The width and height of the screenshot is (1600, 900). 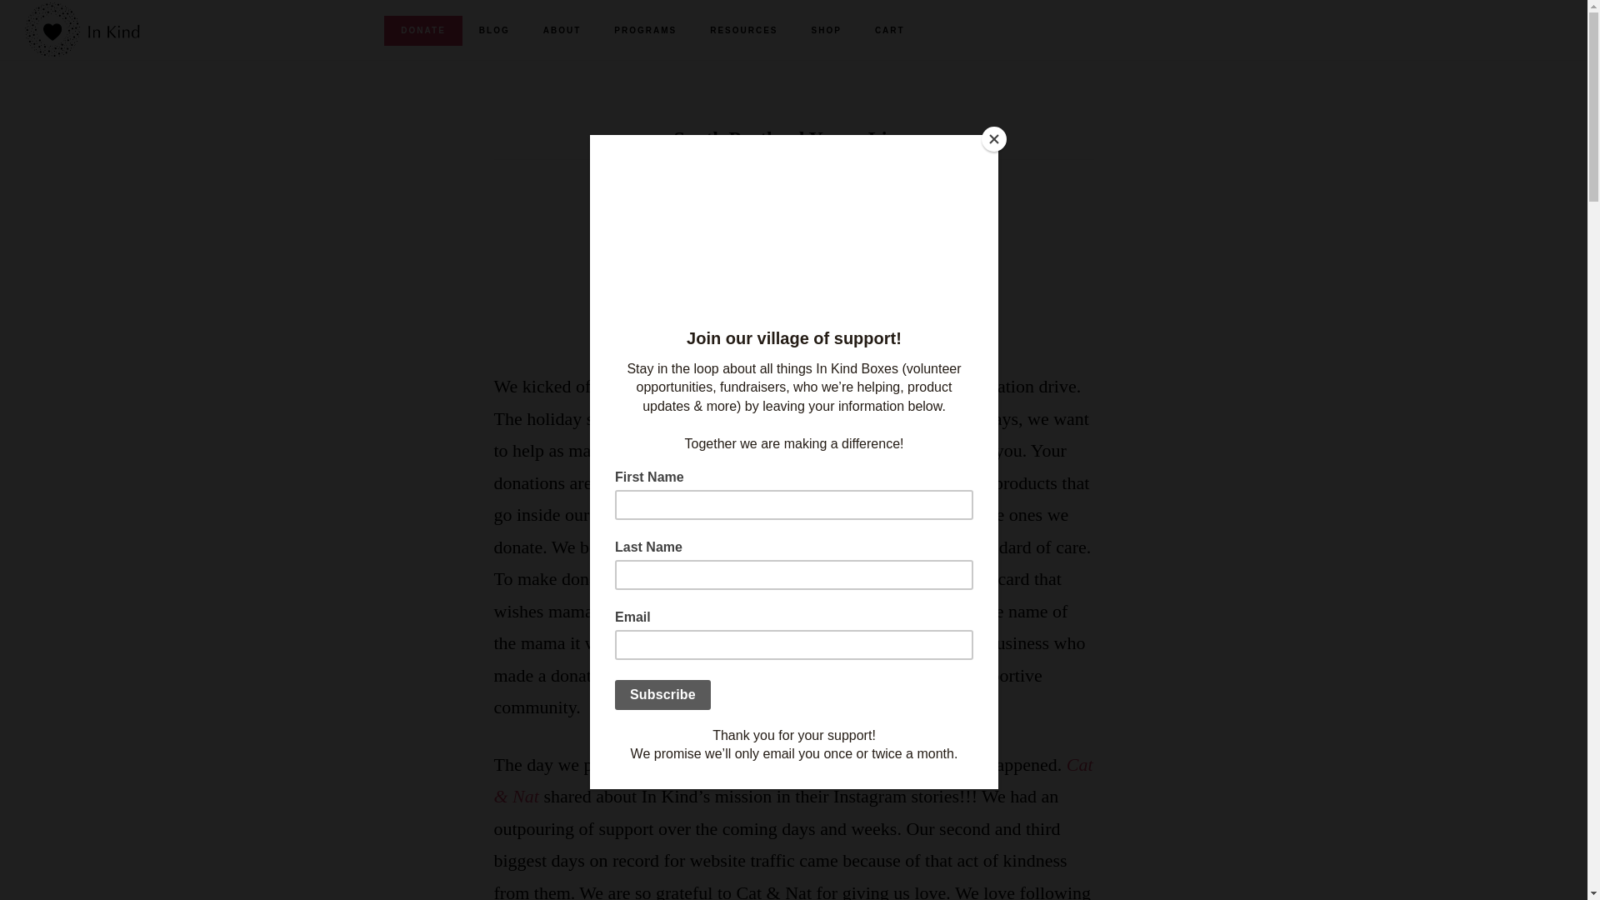 What do you see at coordinates (108, 30) in the screenshot?
I see `IN KIND BOXES` at bounding box center [108, 30].